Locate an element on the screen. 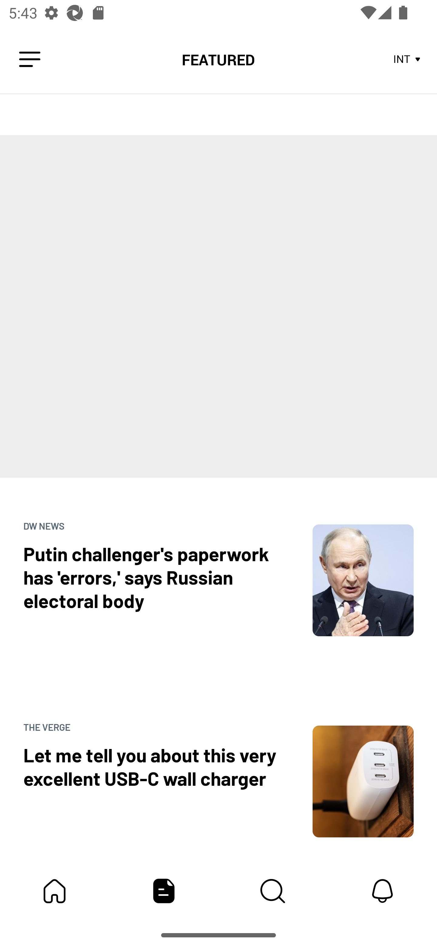  Leading Icon is located at coordinates (30, 60).